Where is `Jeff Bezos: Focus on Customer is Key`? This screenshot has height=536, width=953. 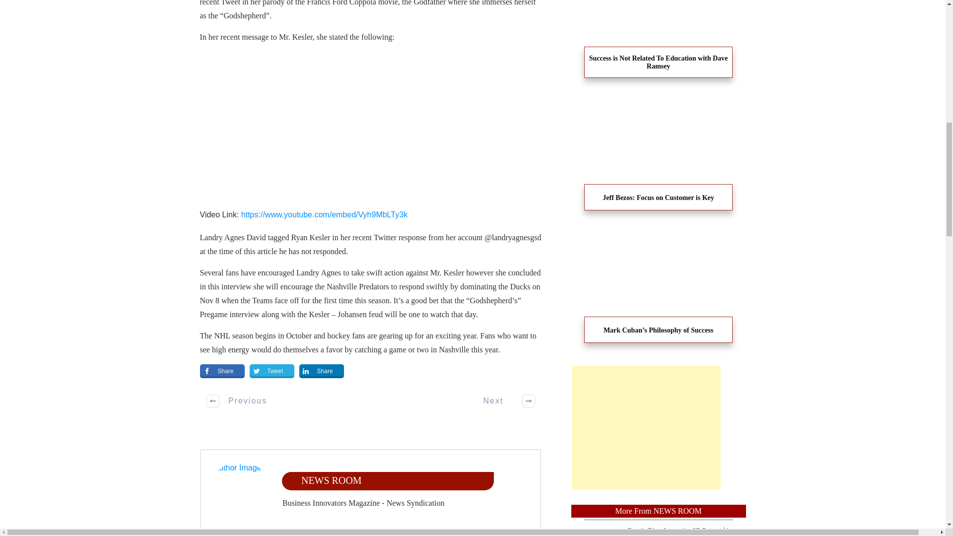
Jeff Bezos: Focus on Customer is Key is located at coordinates (658, 198).